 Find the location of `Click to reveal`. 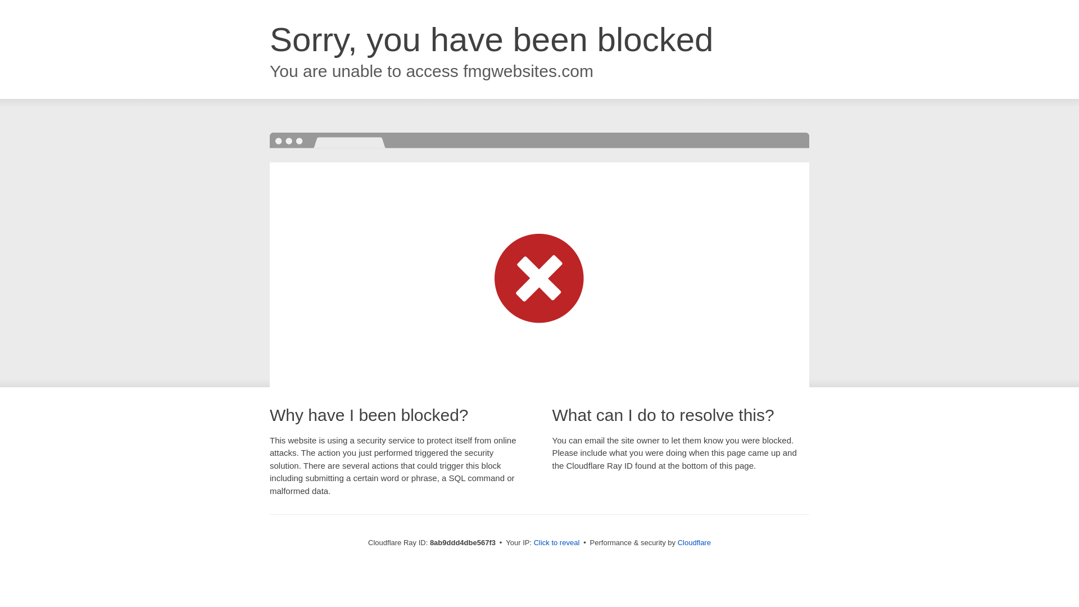

Click to reveal is located at coordinates (557, 543).